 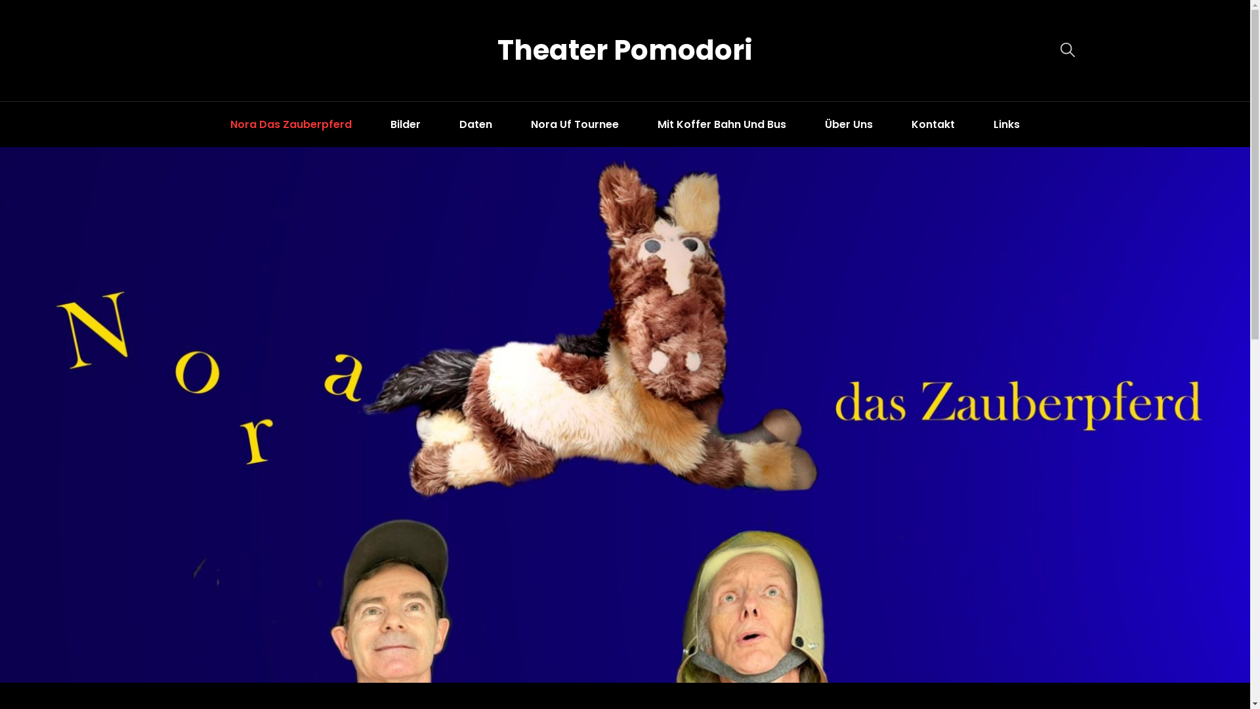 What do you see at coordinates (722, 125) in the screenshot?
I see `Mit Koffer Bahn Und Bus` at bounding box center [722, 125].